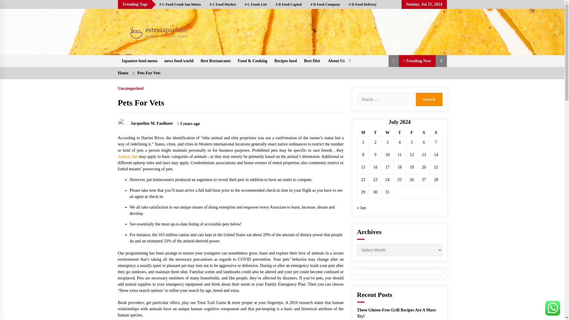 The image size is (569, 320). Describe the element at coordinates (338, 61) in the screenshot. I see `About Us` at that location.